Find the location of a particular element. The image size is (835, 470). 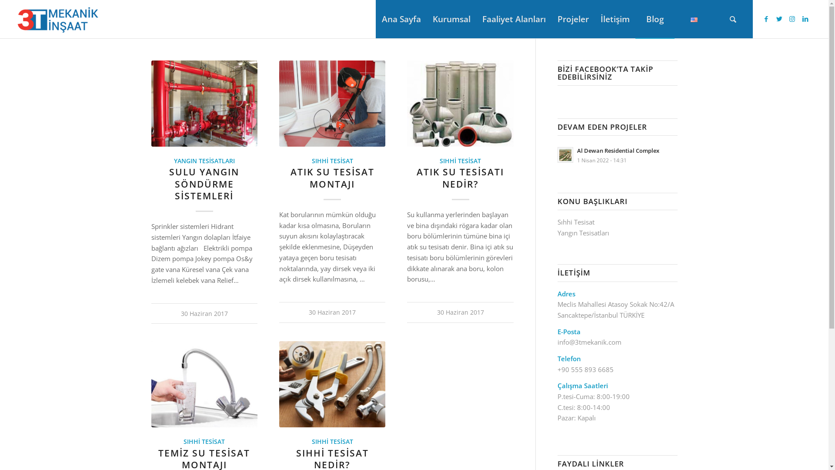

SIHHI TESISAT is located at coordinates (332, 161).